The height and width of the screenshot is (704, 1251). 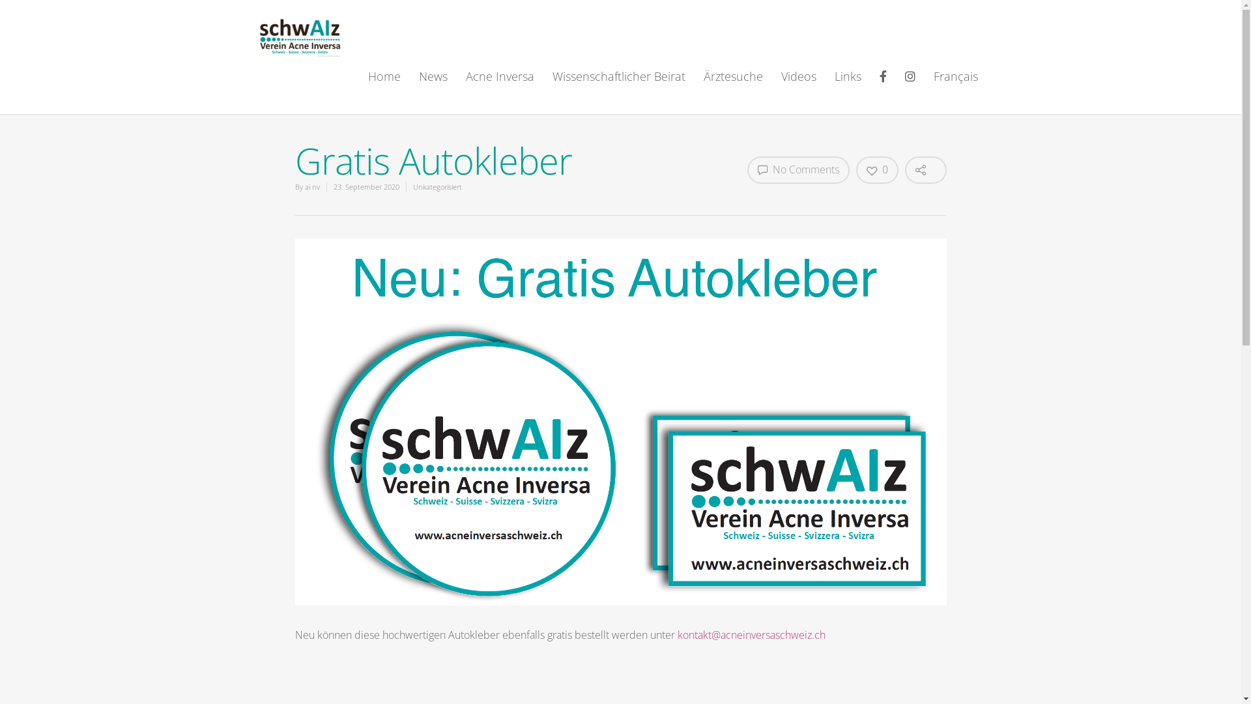 What do you see at coordinates (877, 170) in the screenshot?
I see `0` at bounding box center [877, 170].